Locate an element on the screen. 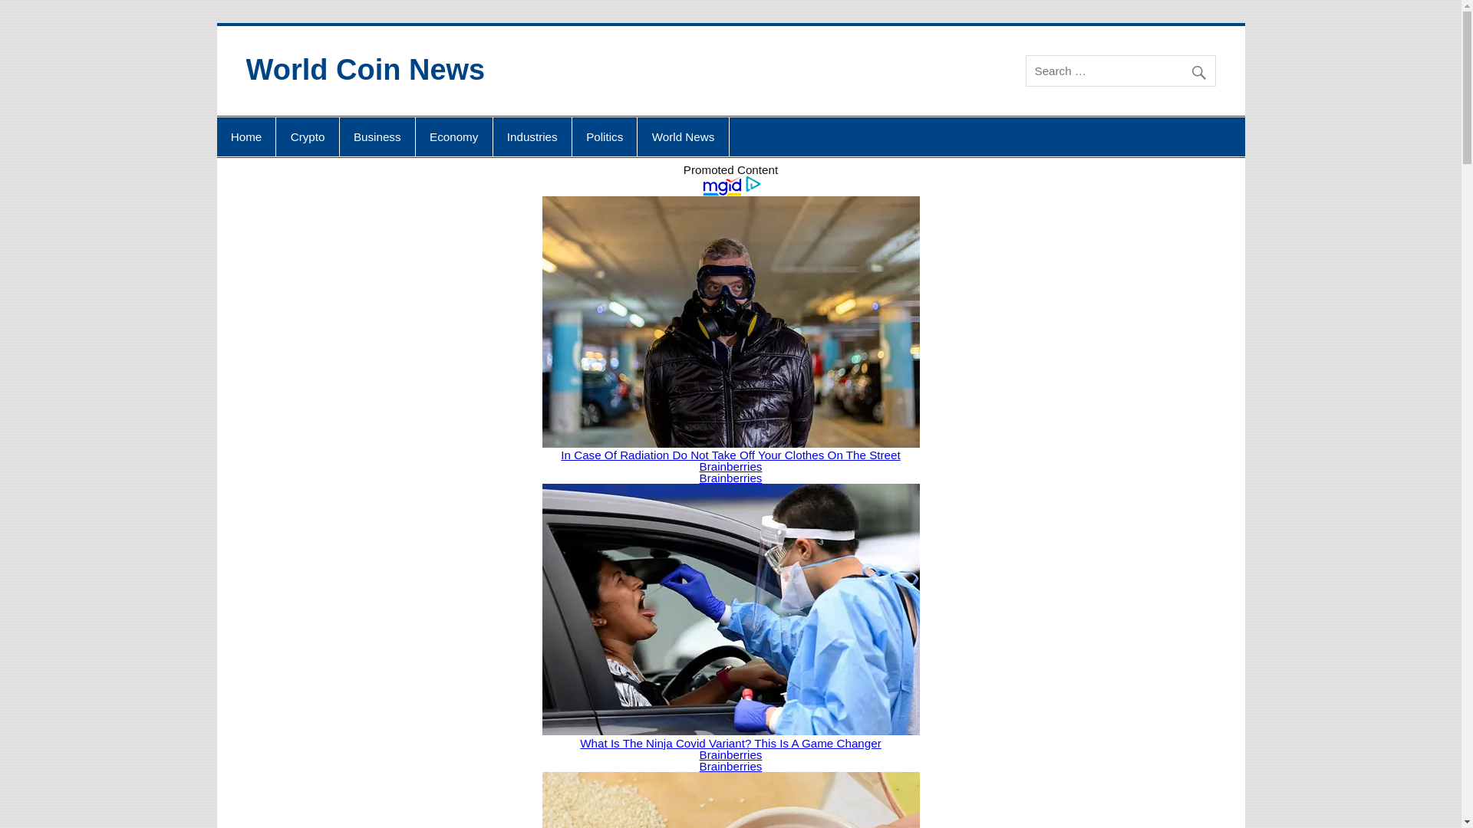 The height and width of the screenshot is (828, 1473). Home is located at coordinates (245, 137).